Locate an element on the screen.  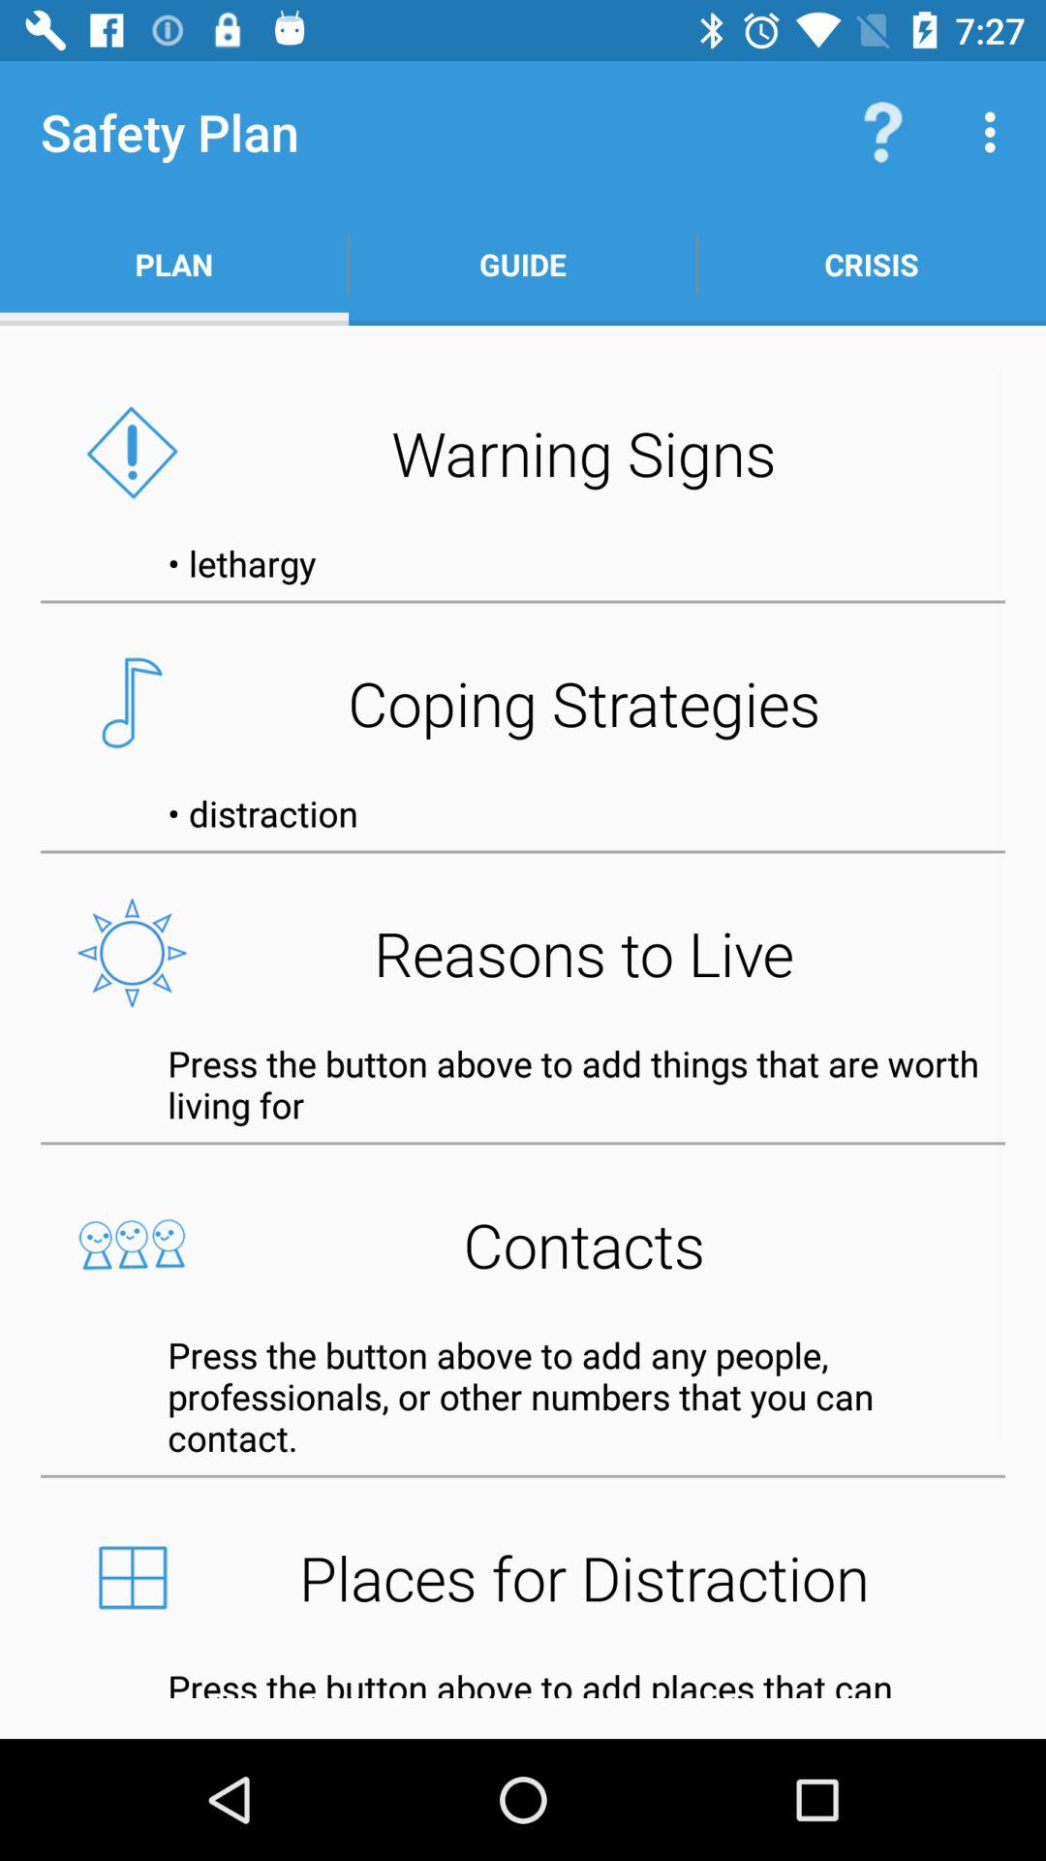
click the icon above the warning signs icon is located at coordinates (523, 264).